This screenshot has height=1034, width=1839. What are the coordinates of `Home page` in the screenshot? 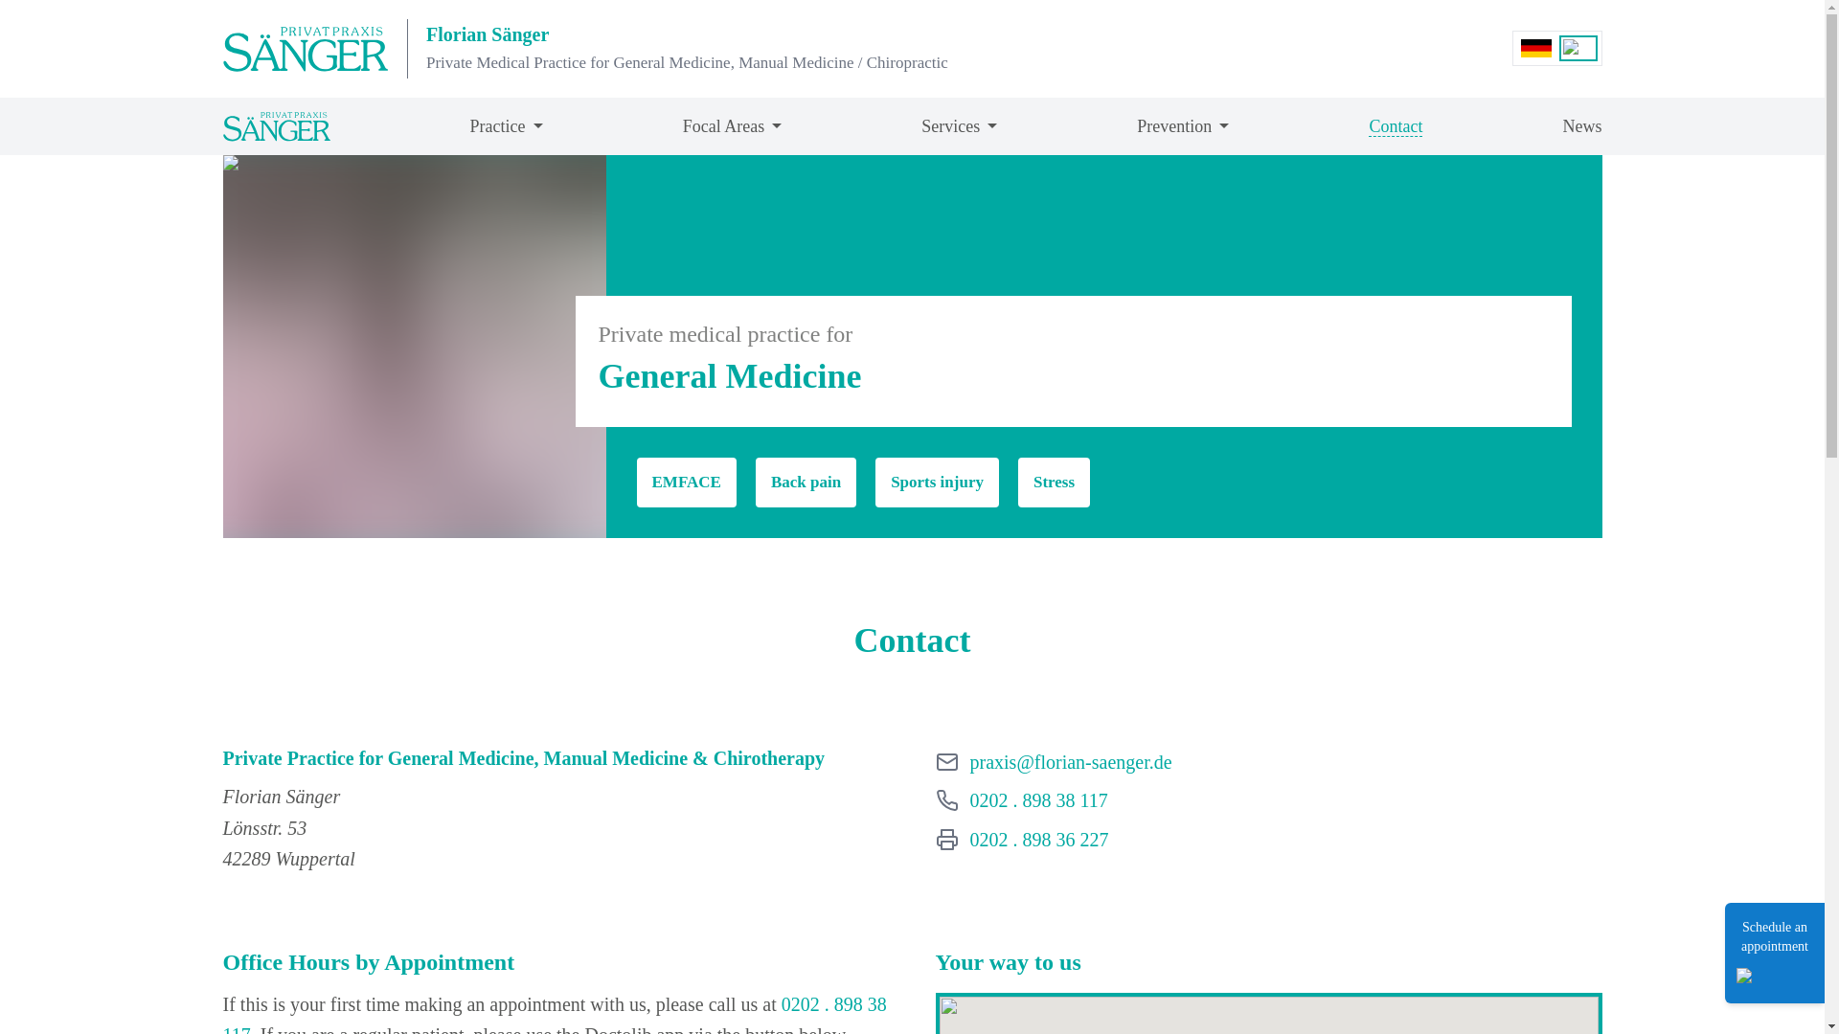 It's located at (1578, 48).